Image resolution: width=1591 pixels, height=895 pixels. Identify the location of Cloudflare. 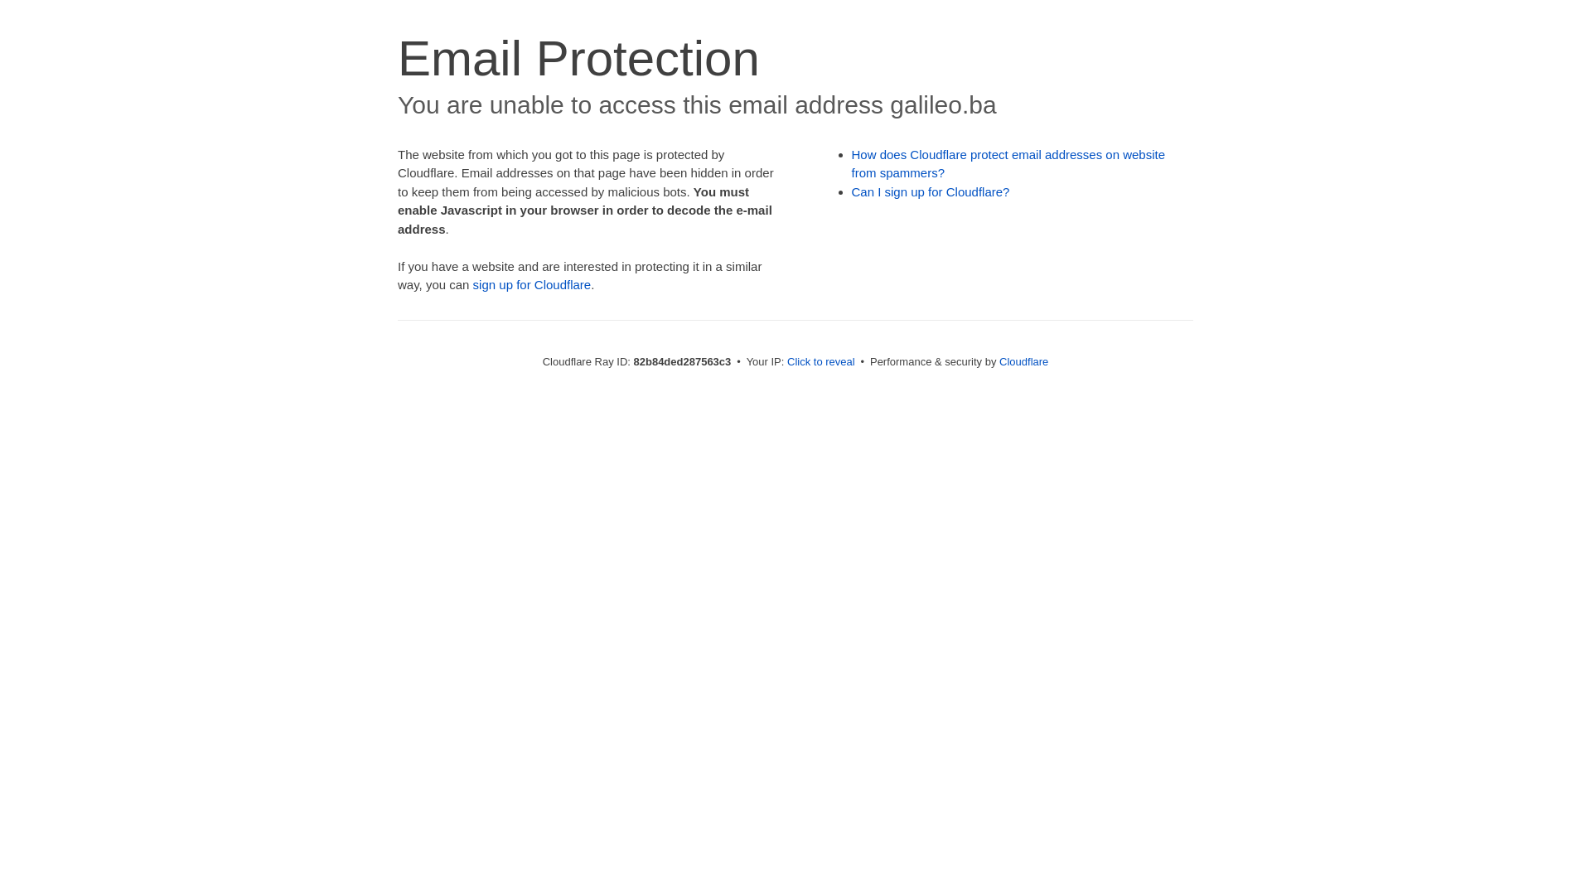
(1024, 361).